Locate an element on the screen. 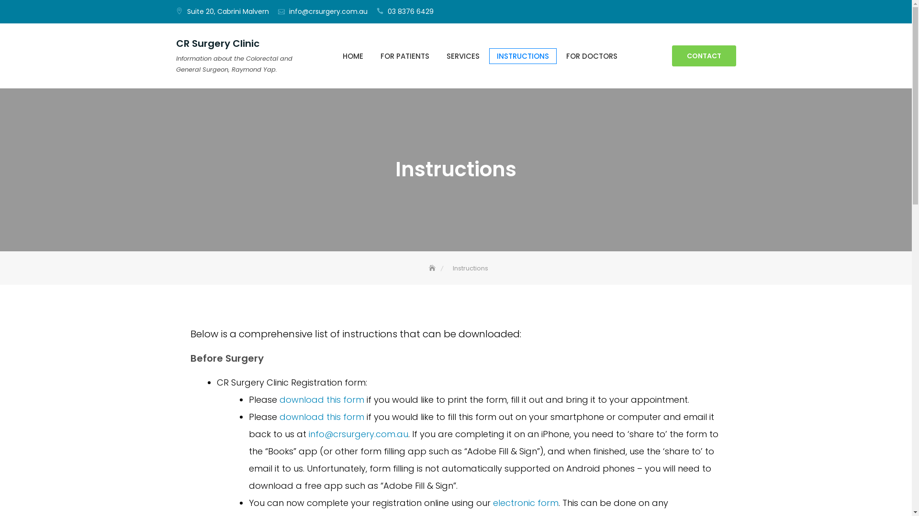 The image size is (919, 516). download this form is located at coordinates (323, 417).